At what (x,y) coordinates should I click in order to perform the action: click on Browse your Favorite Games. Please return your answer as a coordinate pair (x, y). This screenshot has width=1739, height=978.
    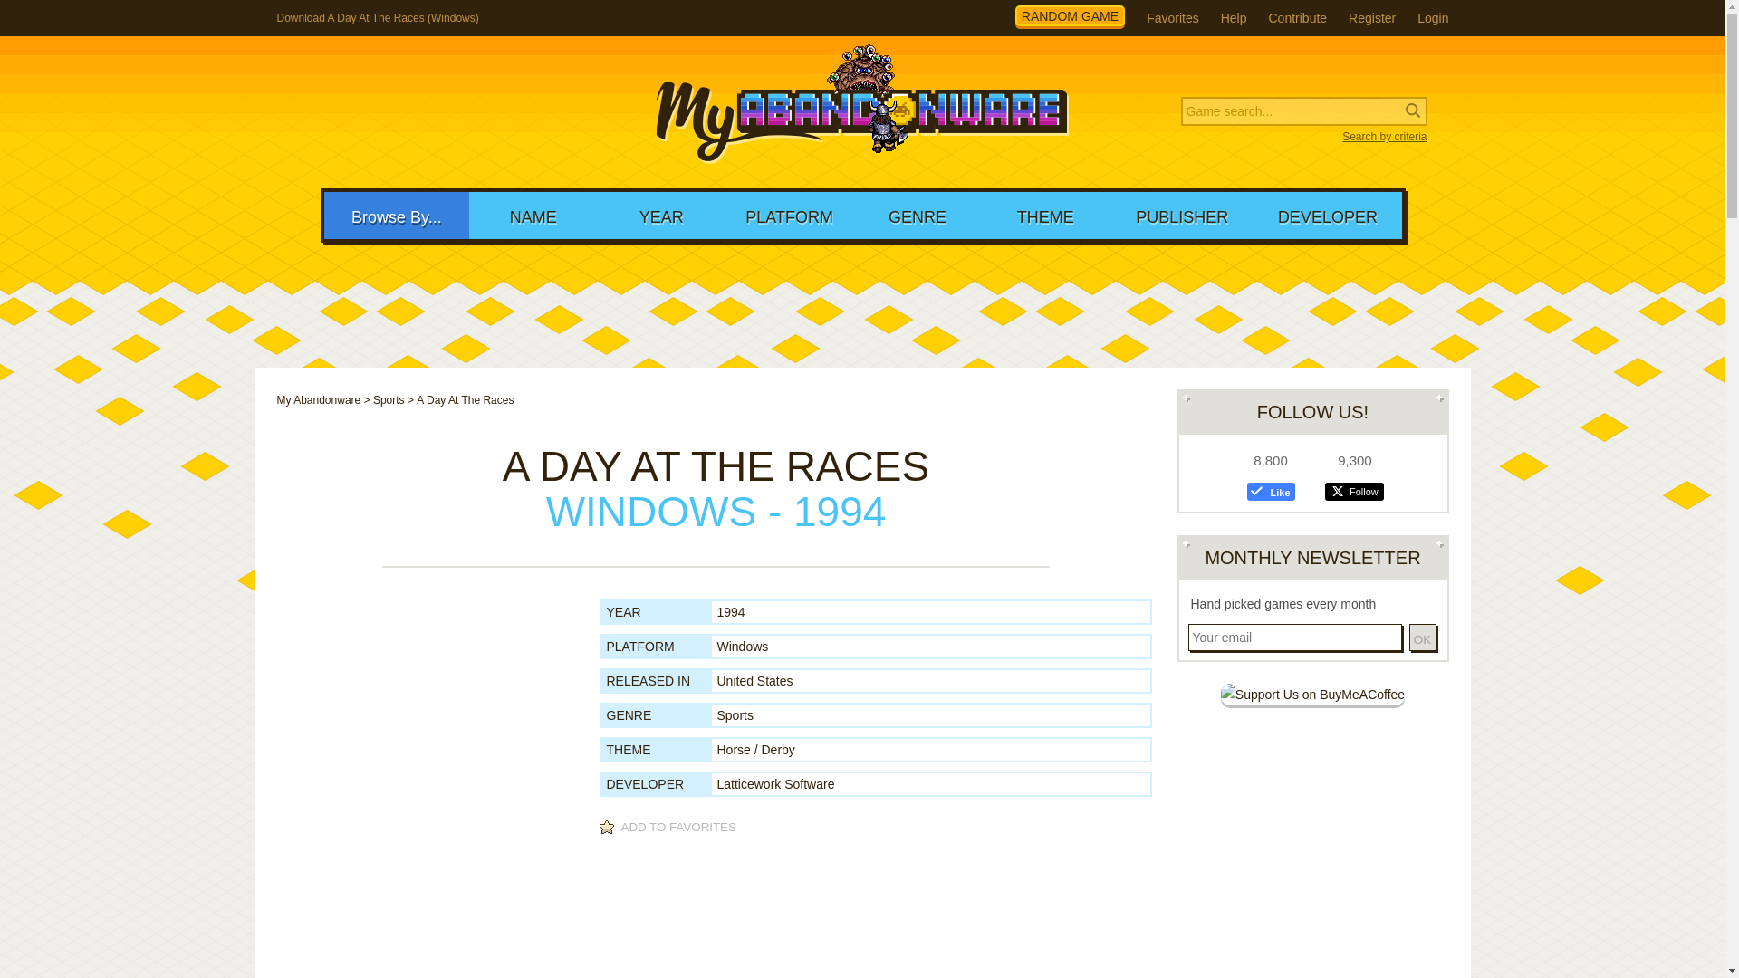
    Looking at the image, I should click on (1172, 18).